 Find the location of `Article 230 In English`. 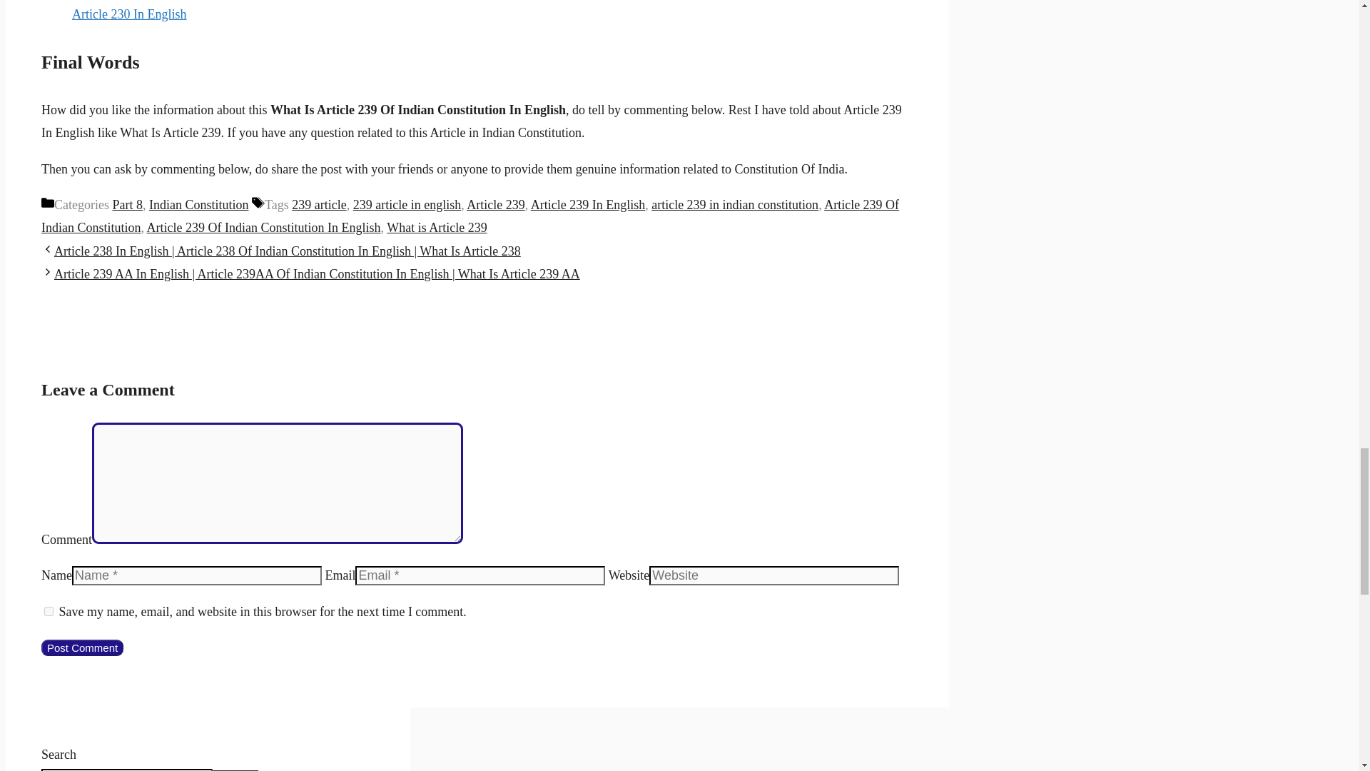

Article 230 In English is located at coordinates (129, 14).